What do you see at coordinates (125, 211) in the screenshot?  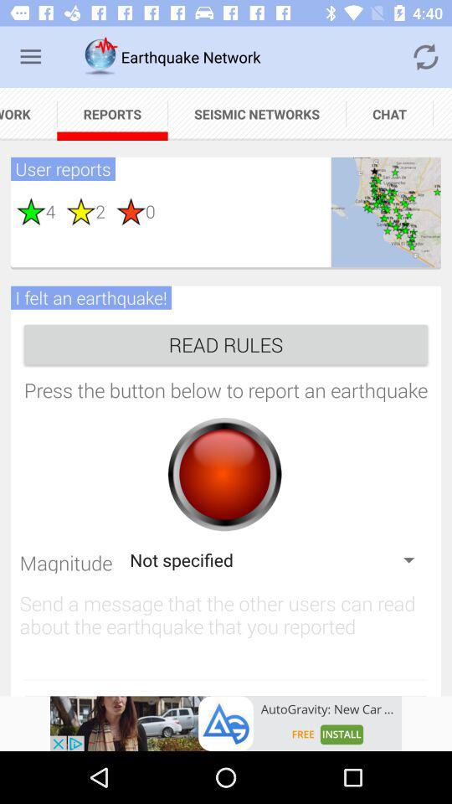 I see `select the third star from the user reports` at bounding box center [125, 211].